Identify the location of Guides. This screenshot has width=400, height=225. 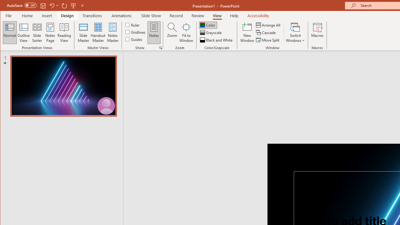
(134, 39).